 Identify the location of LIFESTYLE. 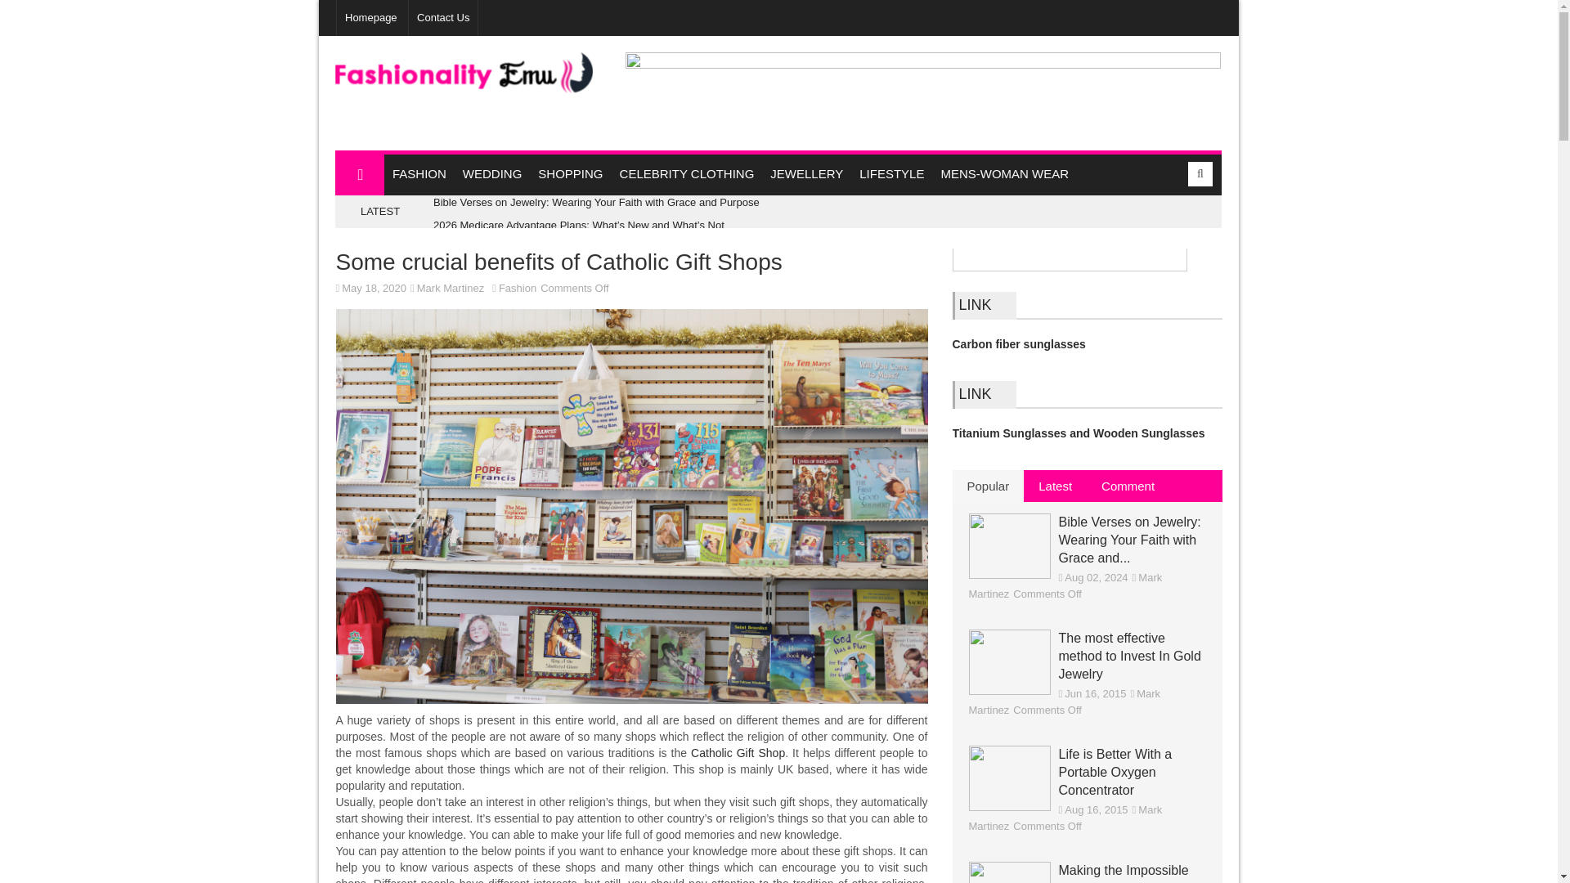
(891, 175).